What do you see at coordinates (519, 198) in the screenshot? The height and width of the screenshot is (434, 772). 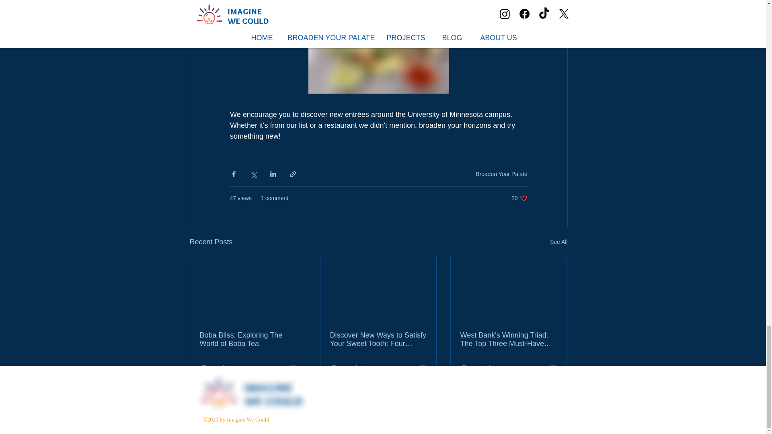 I see `Broaden Your Palate` at bounding box center [519, 198].